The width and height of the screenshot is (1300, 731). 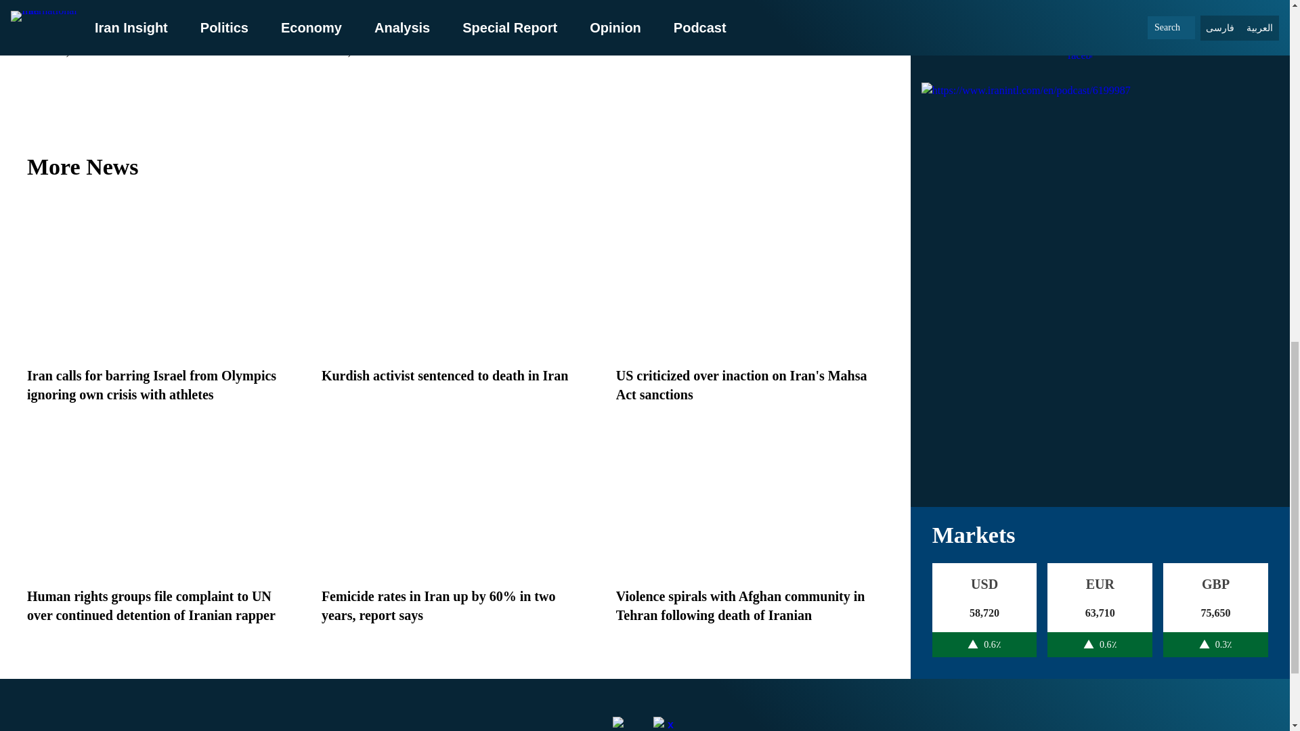 I want to click on US criticized over inaction on Iran's Mahsa Act sanctions, so click(x=741, y=385).